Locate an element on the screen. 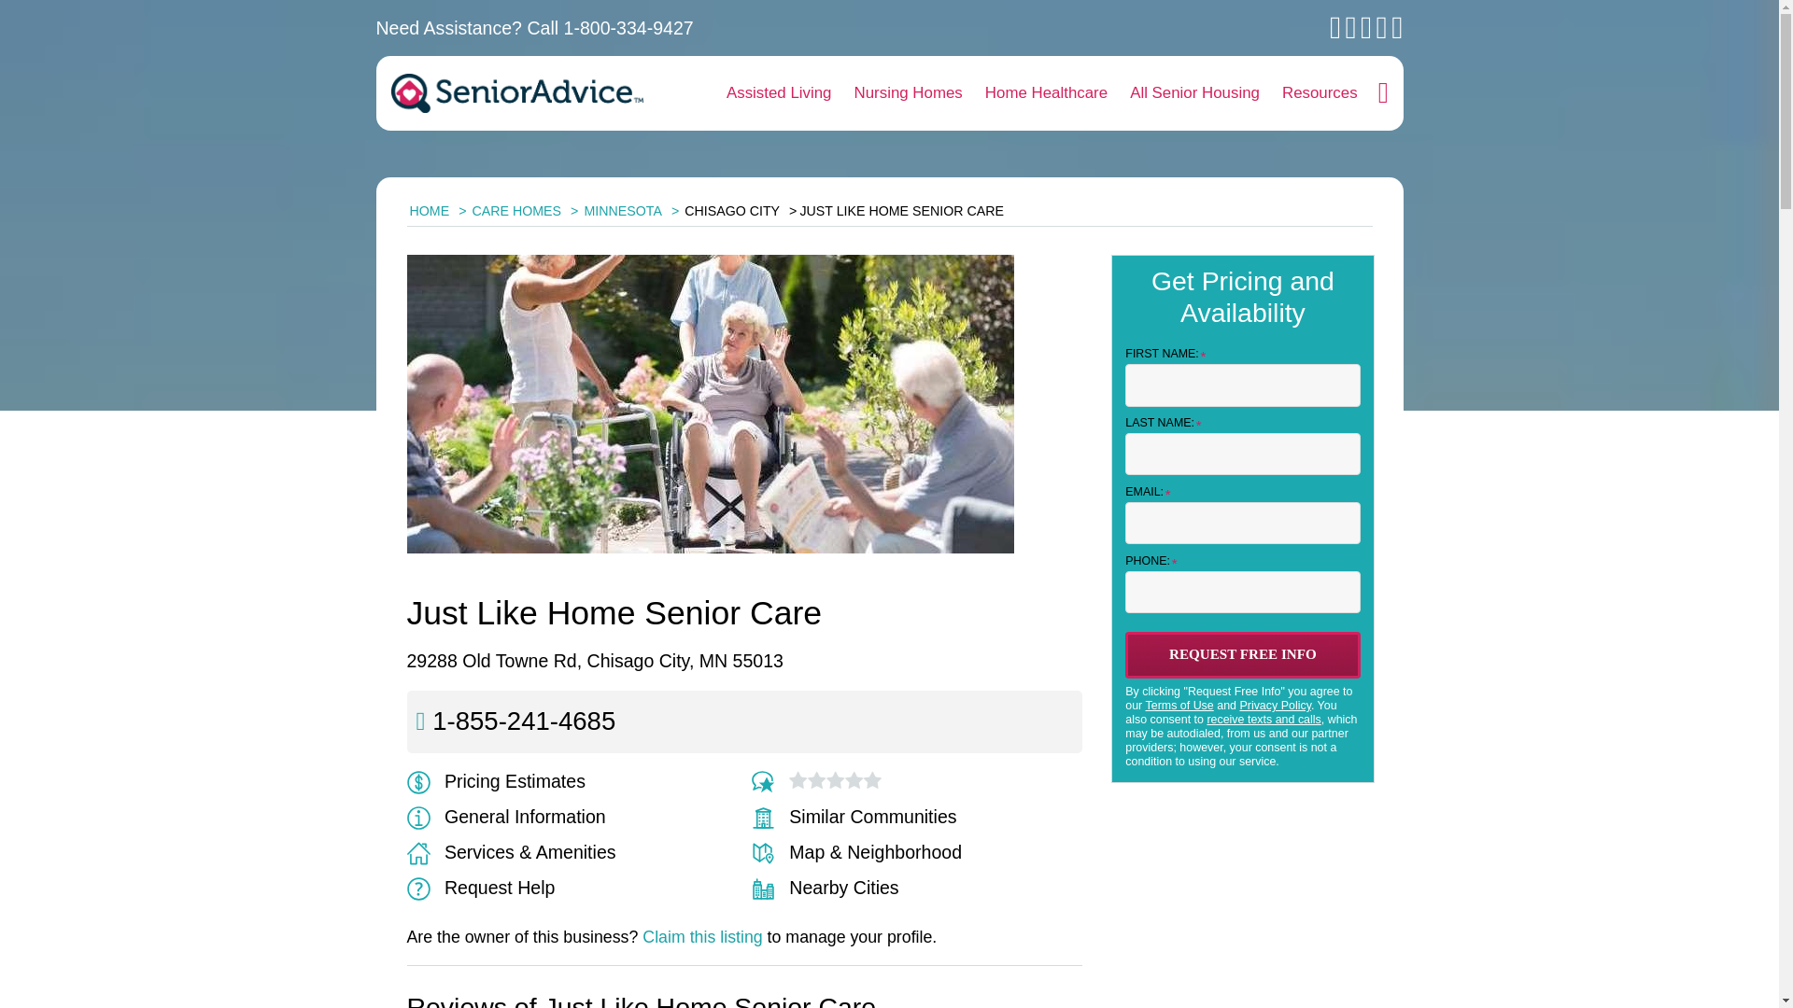 The width and height of the screenshot is (1793, 1008). Assisted Living is located at coordinates (779, 93).